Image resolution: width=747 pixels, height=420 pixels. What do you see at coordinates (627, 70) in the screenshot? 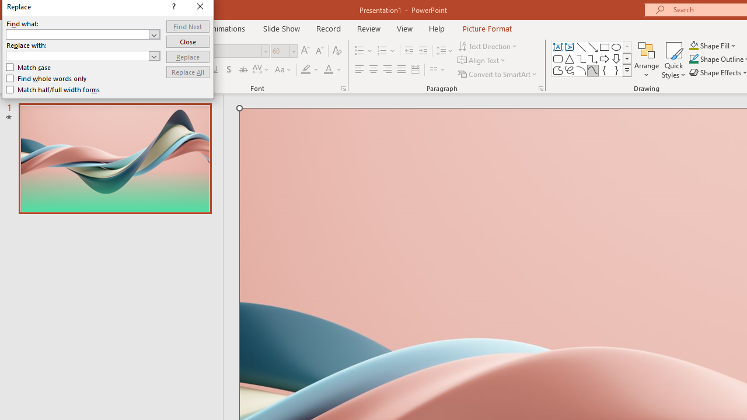
I see `Shapes` at bounding box center [627, 70].